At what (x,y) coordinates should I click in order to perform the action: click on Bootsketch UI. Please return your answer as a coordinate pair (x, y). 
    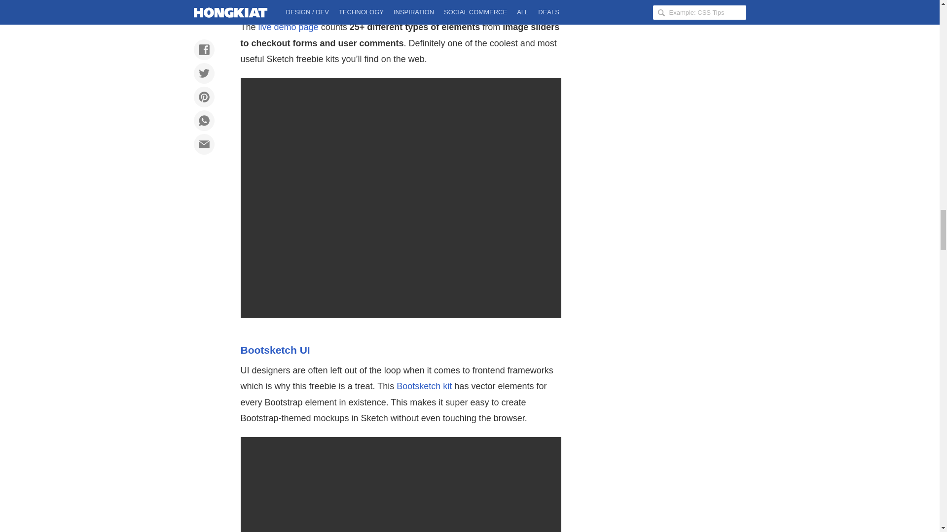
    Looking at the image, I should click on (275, 350).